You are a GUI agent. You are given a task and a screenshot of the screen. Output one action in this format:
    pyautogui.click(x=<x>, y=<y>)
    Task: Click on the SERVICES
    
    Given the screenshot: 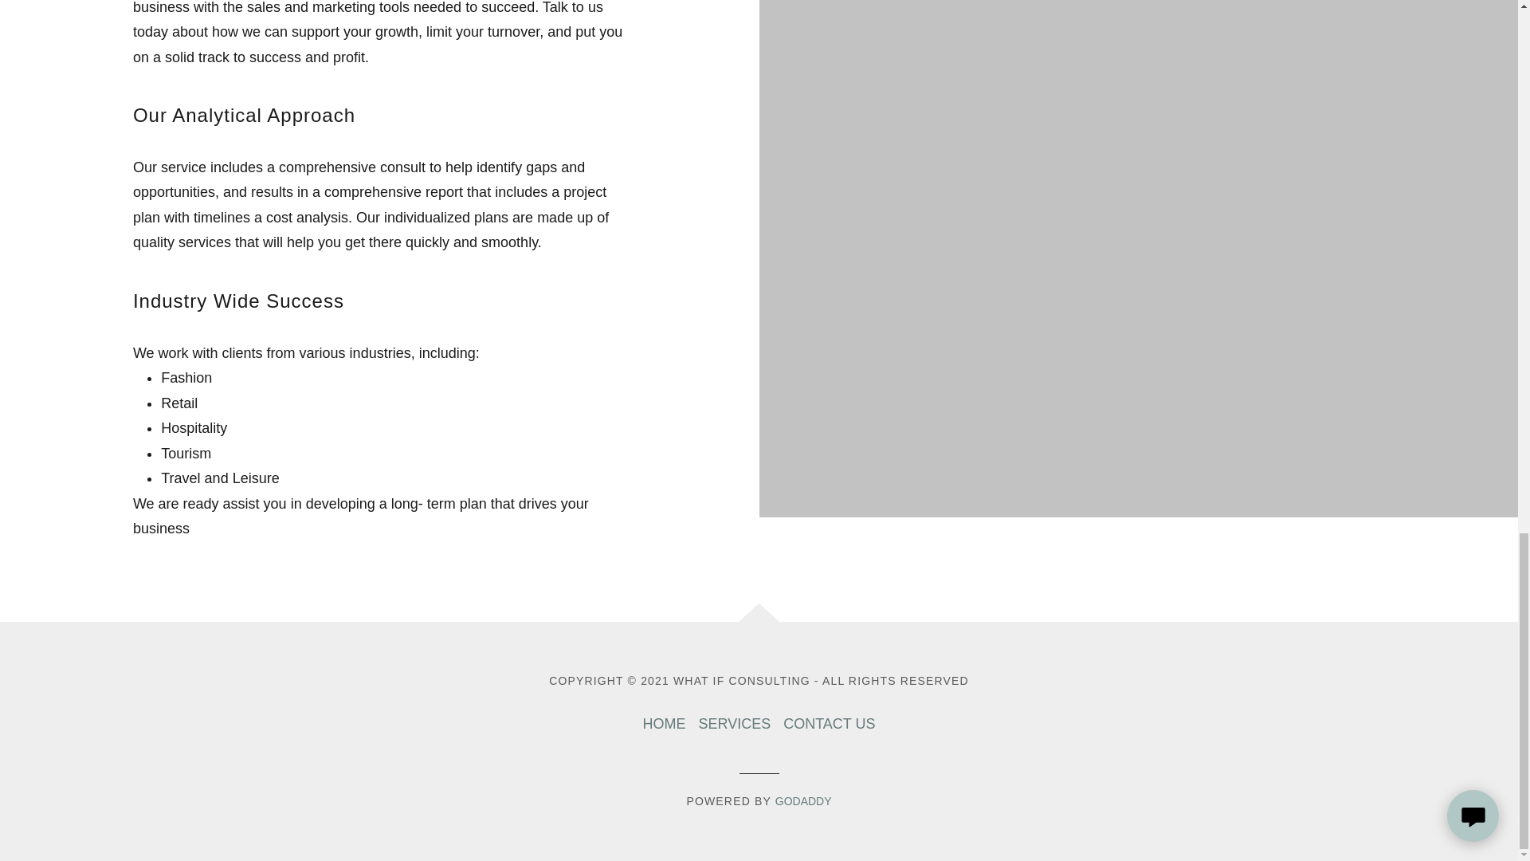 What is the action you would take?
    pyautogui.click(x=734, y=724)
    